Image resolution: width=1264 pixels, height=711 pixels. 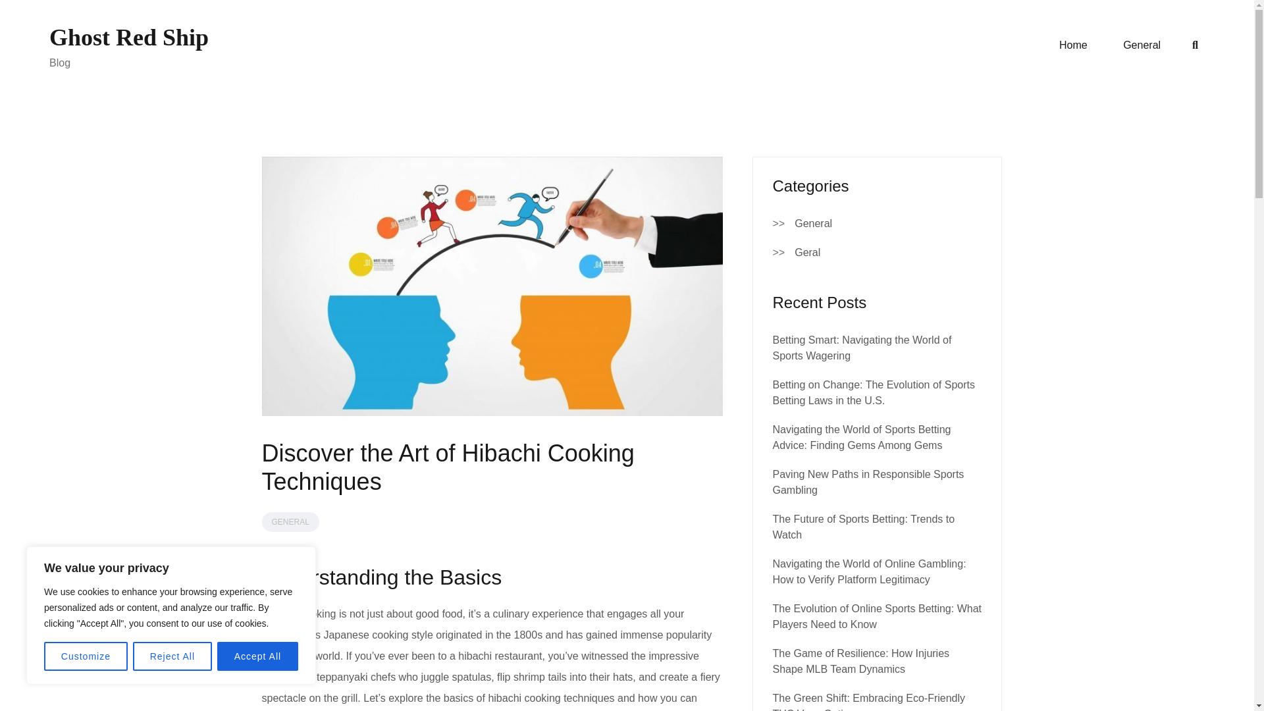 I want to click on Paving New Paths in Responsible Sports Gambling, so click(x=868, y=482).